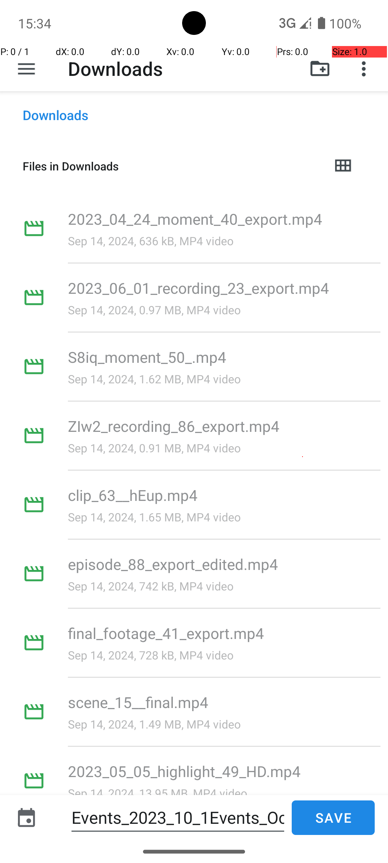 The height and width of the screenshot is (863, 388). I want to click on Sep 14, 2024, 742 kB, MP4 video, so click(151, 586).